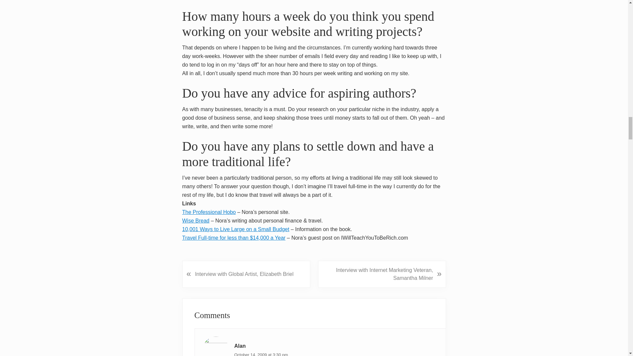 The height and width of the screenshot is (356, 633). What do you see at coordinates (235, 225) in the screenshot?
I see `Nora Dunn on Wisebread` at bounding box center [235, 225].